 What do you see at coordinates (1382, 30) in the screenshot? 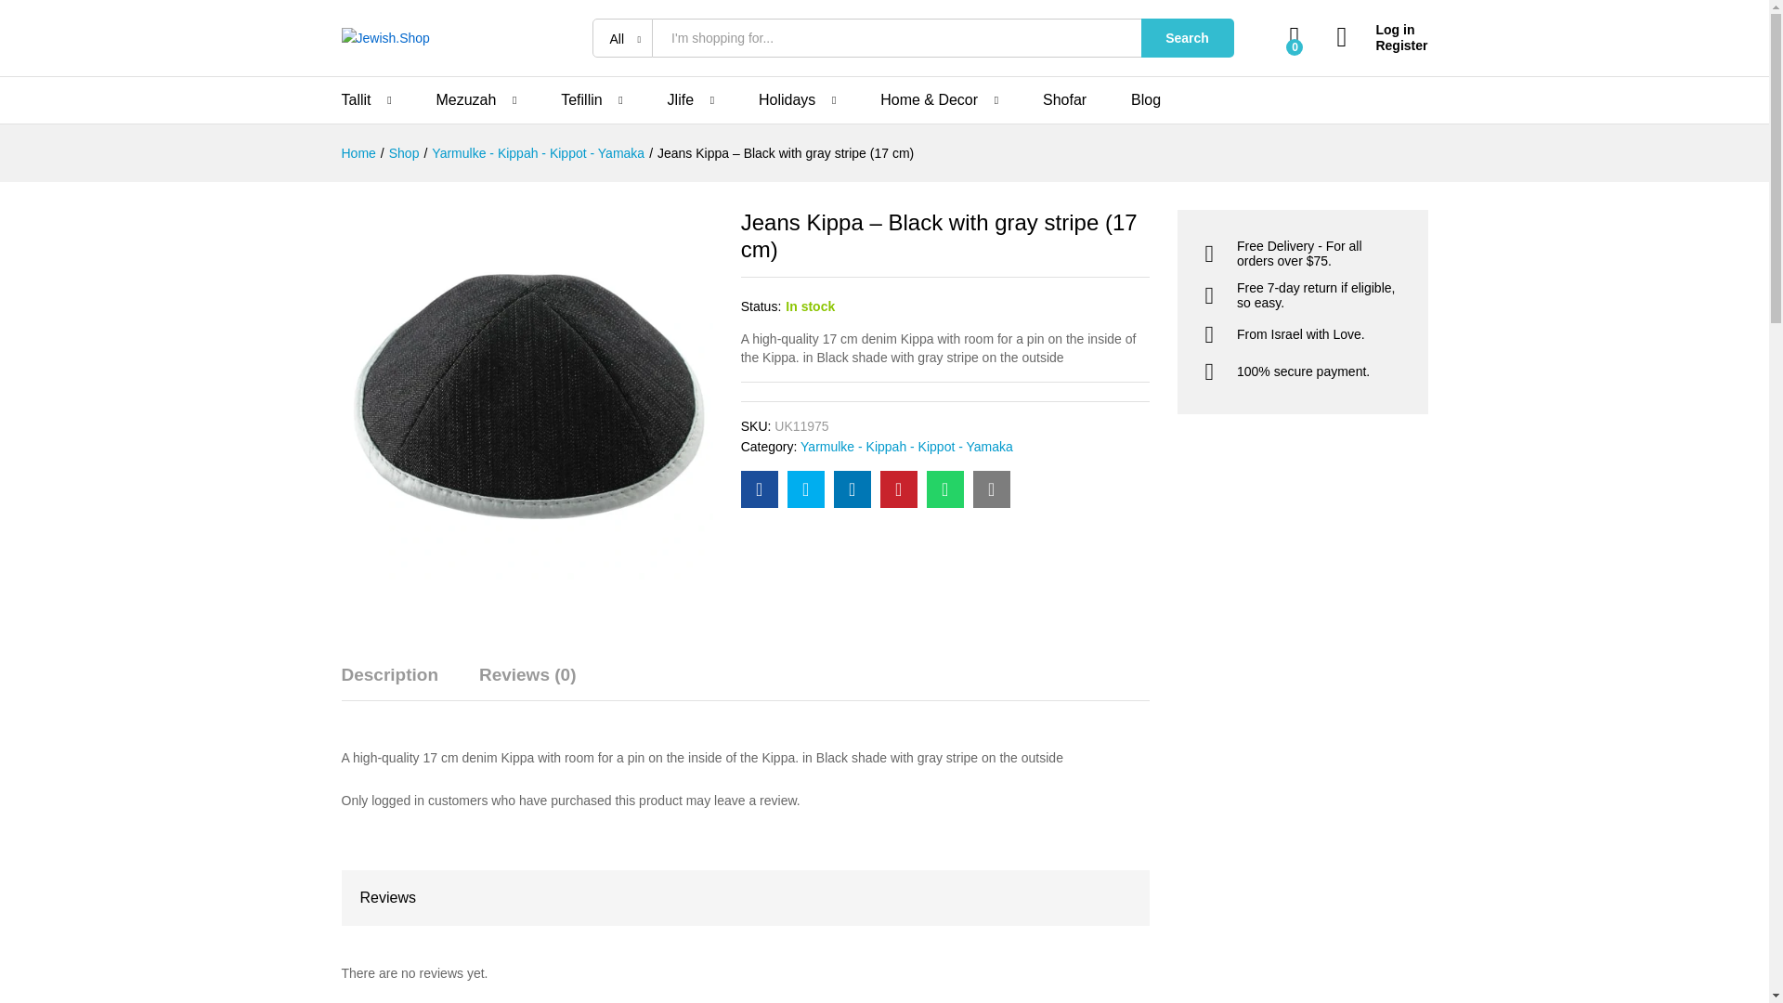
I see `Log in` at bounding box center [1382, 30].